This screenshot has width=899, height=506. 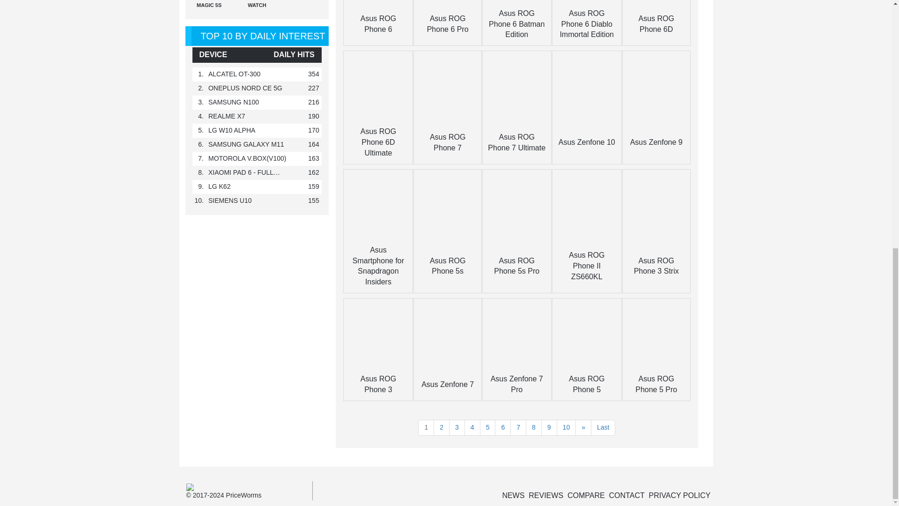 What do you see at coordinates (517, 142) in the screenshot?
I see `Asus ROG Phone 7 Ultimate` at bounding box center [517, 142].